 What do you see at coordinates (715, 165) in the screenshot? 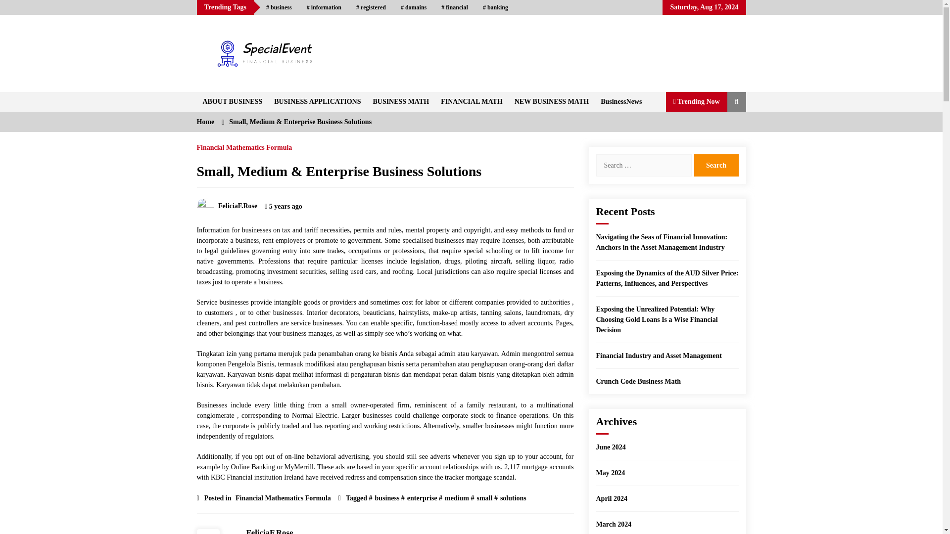
I see `Search` at bounding box center [715, 165].